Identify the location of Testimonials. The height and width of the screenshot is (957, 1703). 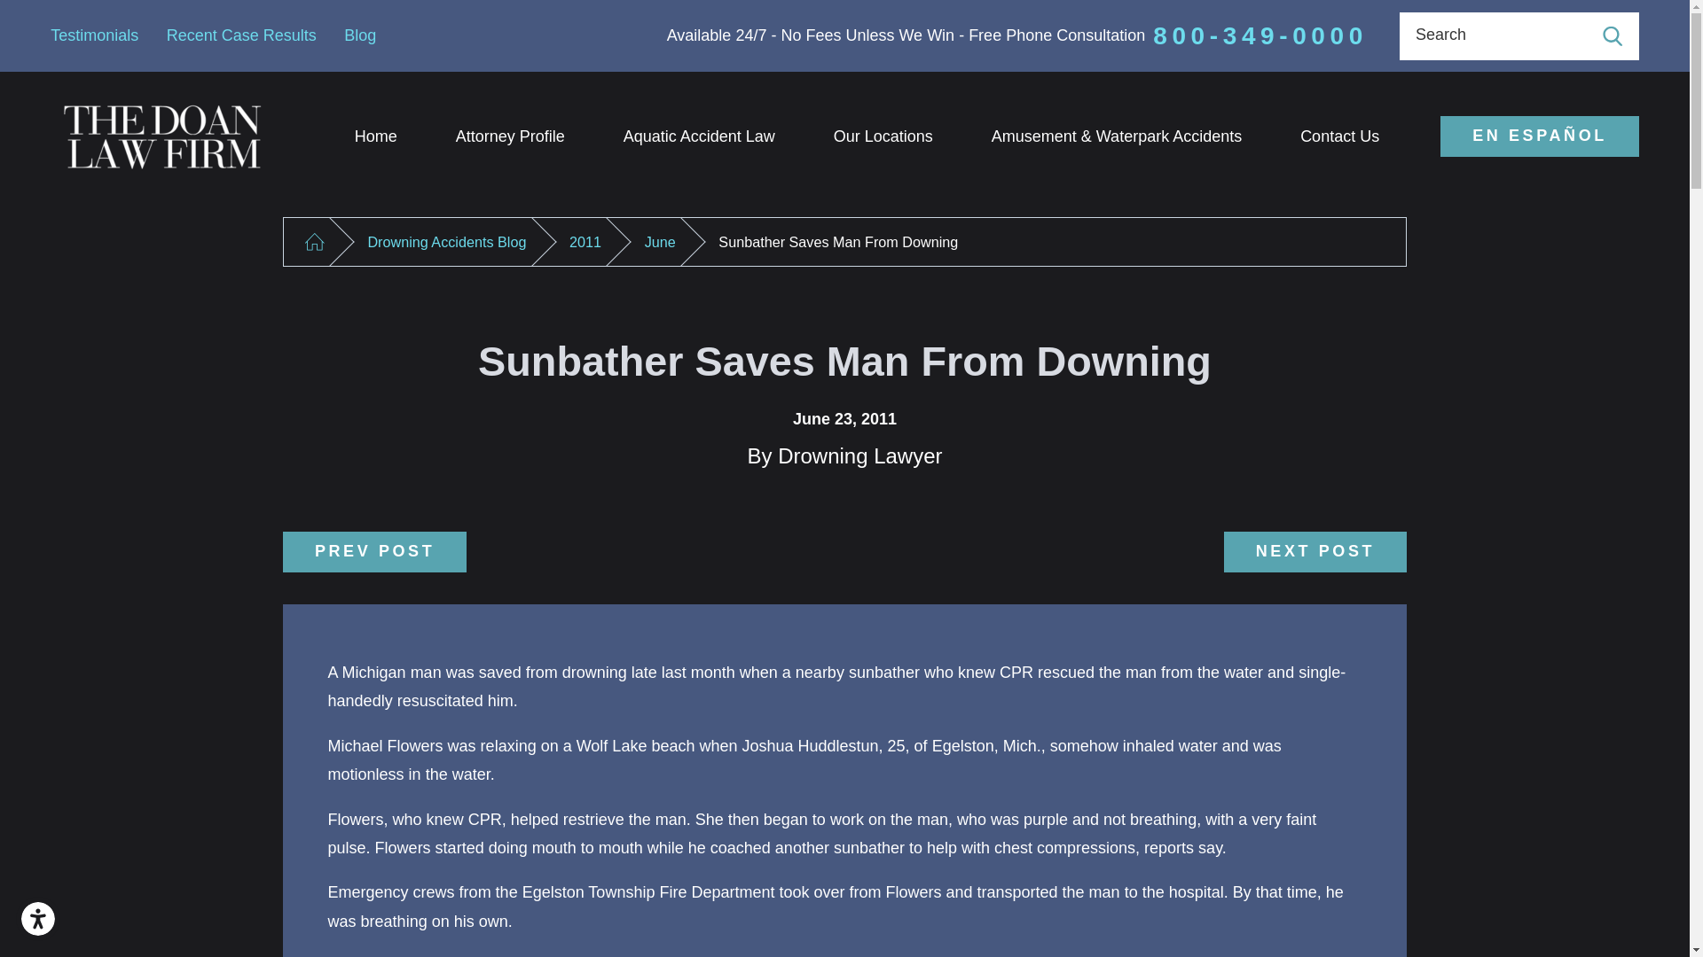
(94, 35).